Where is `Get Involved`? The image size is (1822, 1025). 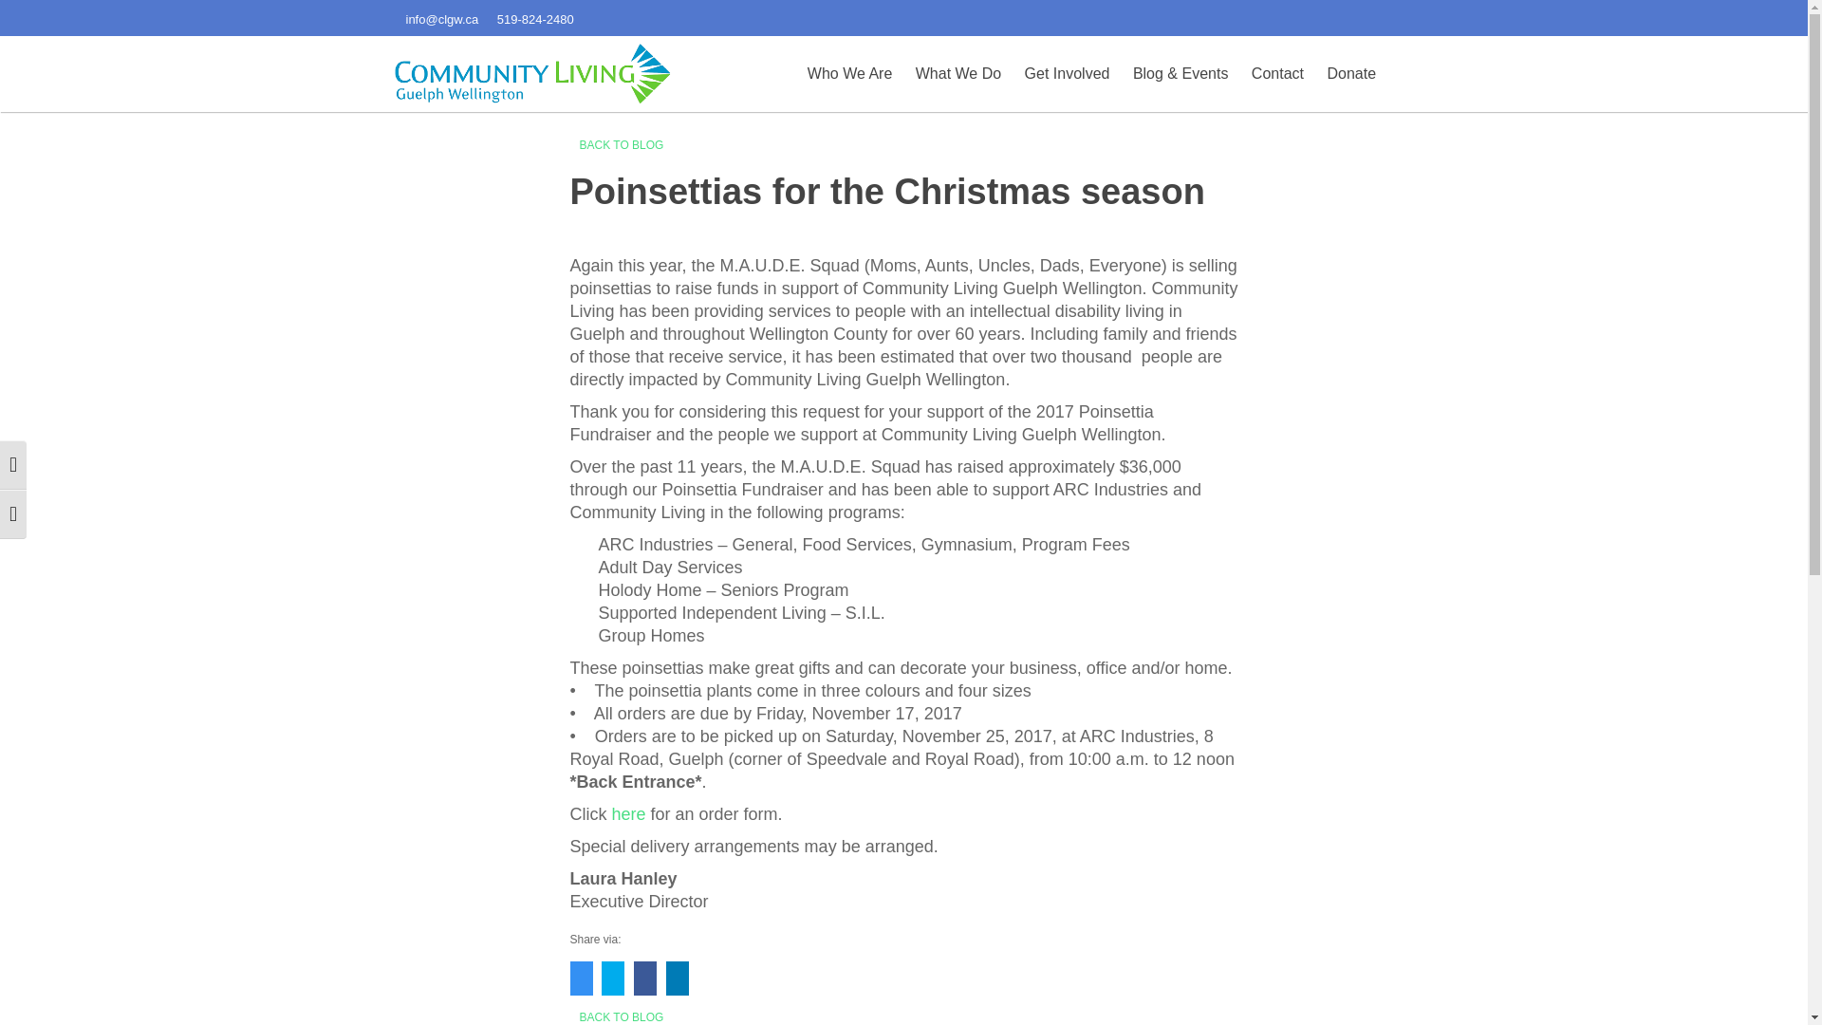
Get Involved is located at coordinates (1067, 74).